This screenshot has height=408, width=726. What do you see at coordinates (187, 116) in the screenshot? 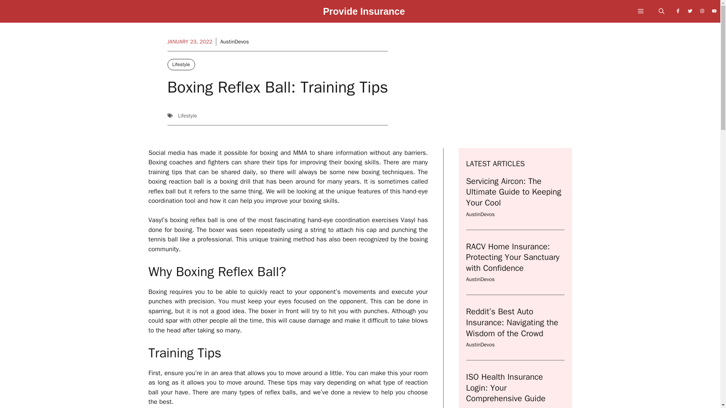
I see `Lifestyle` at bounding box center [187, 116].